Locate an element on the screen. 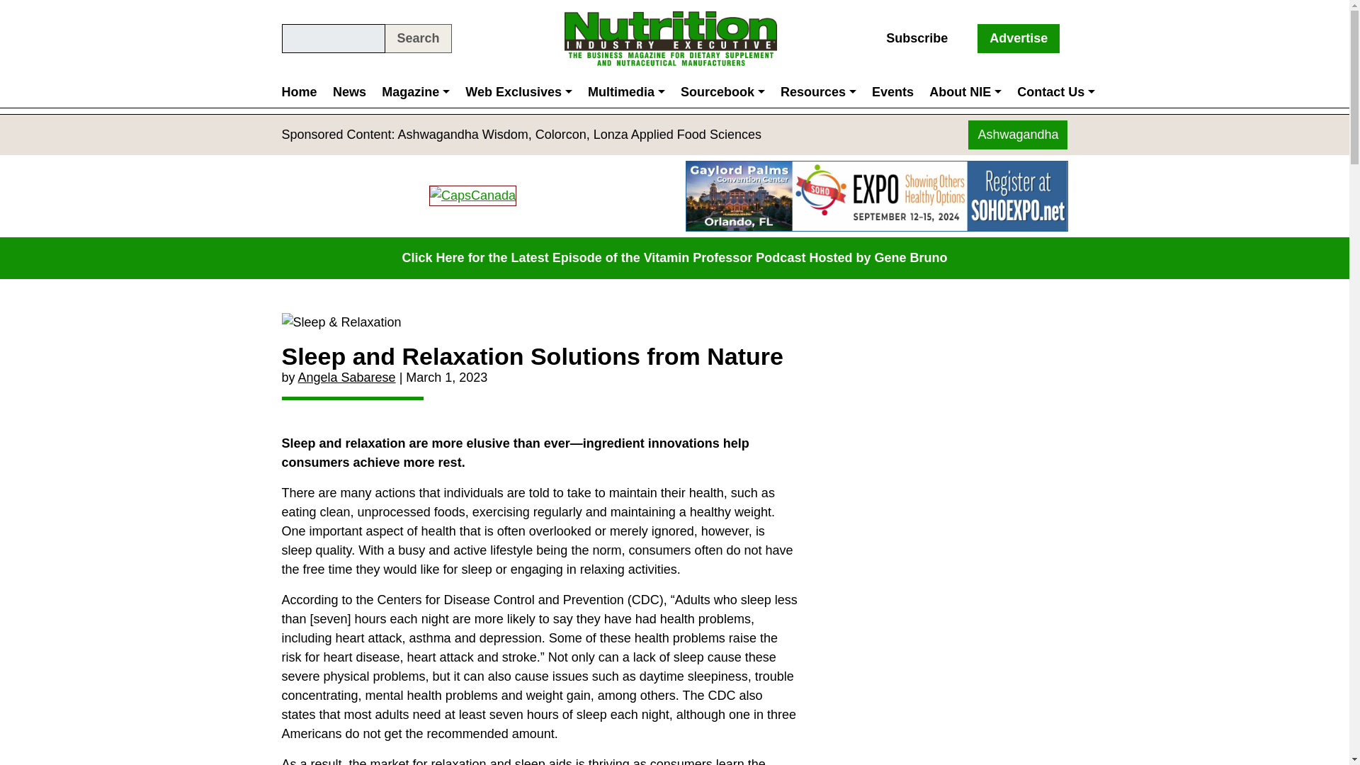  Contact Us is located at coordinates (1055, 92).